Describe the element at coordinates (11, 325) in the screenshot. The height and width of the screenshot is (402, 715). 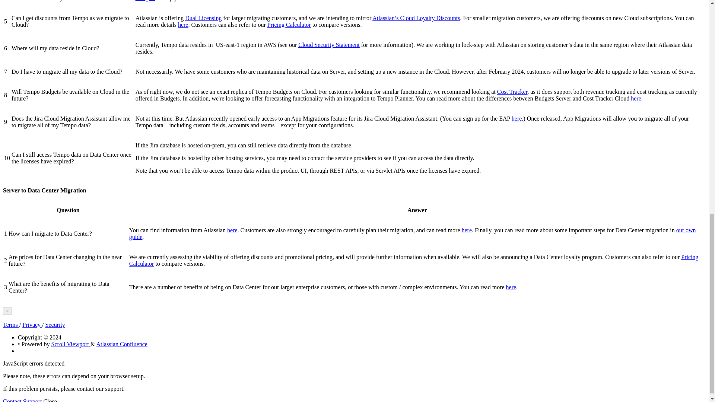
I see `Terms` at that location.